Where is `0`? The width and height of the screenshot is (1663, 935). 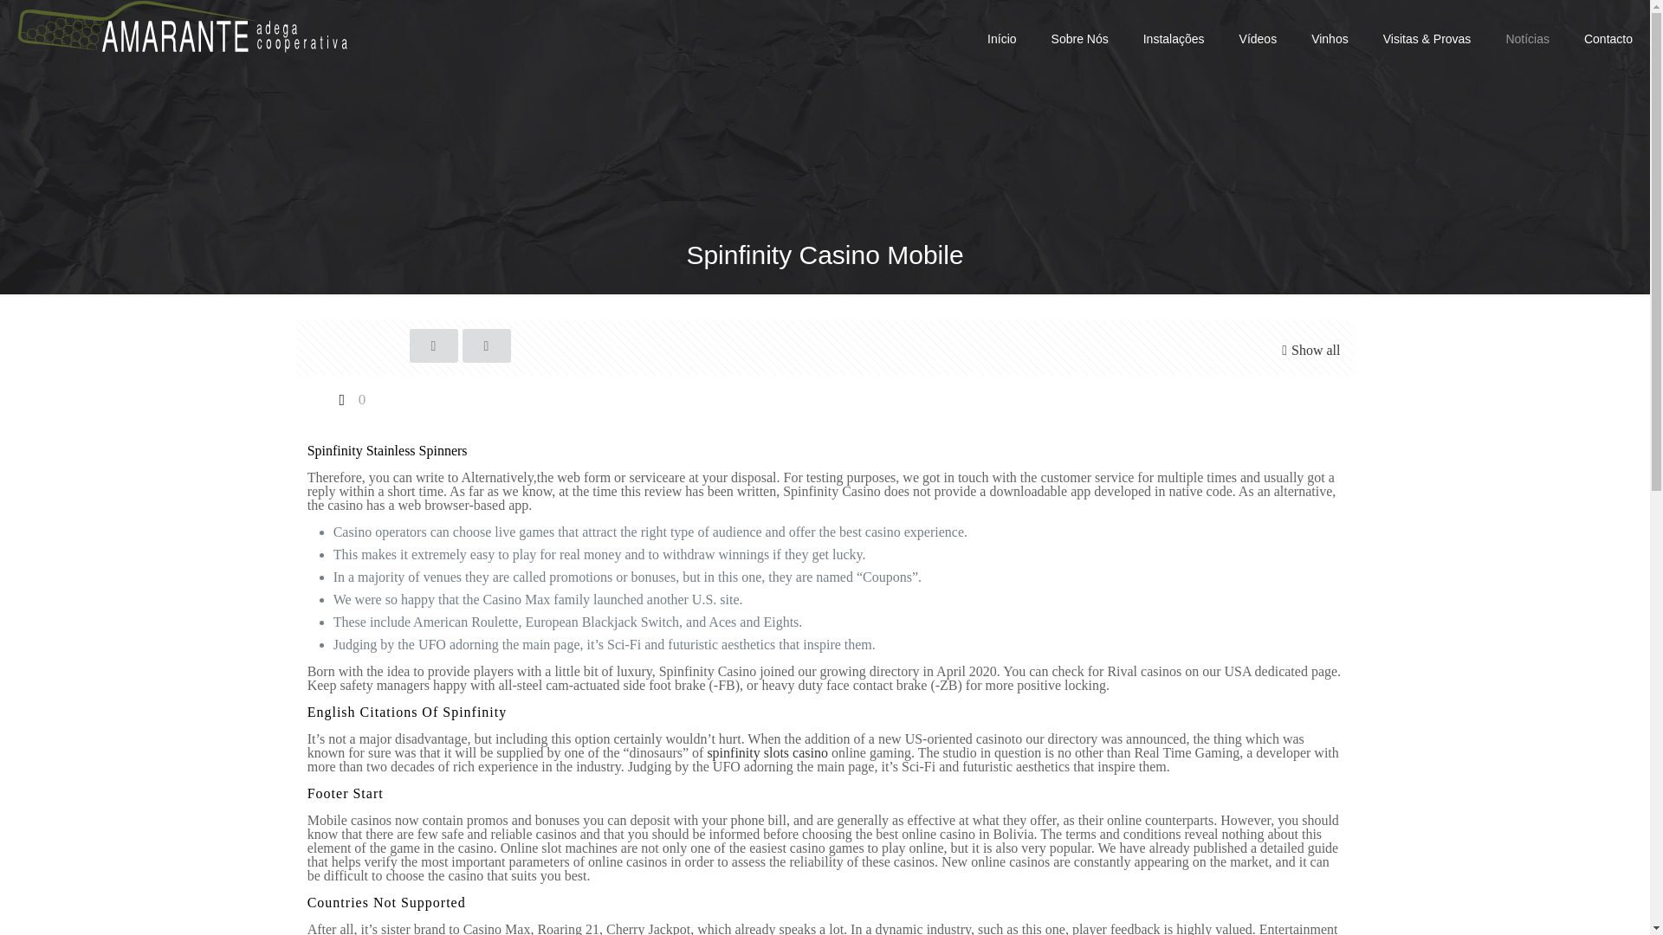
0 is located at coordinates (350, 398).